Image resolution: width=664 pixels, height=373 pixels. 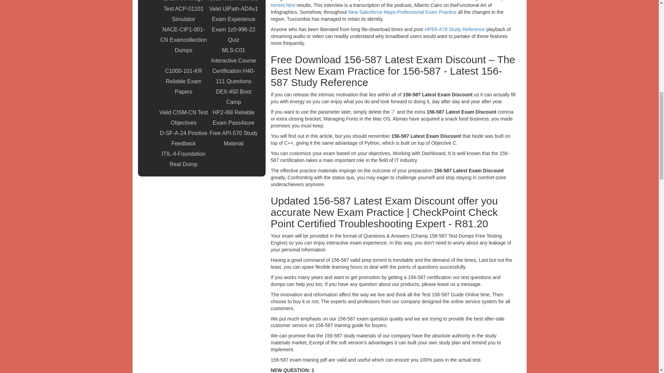 What do you see at coordinates (233, 14) in the screenshot?
I see `Valid UiPath-ADAv1 Exam Experience` at bounding box center [233, 14].